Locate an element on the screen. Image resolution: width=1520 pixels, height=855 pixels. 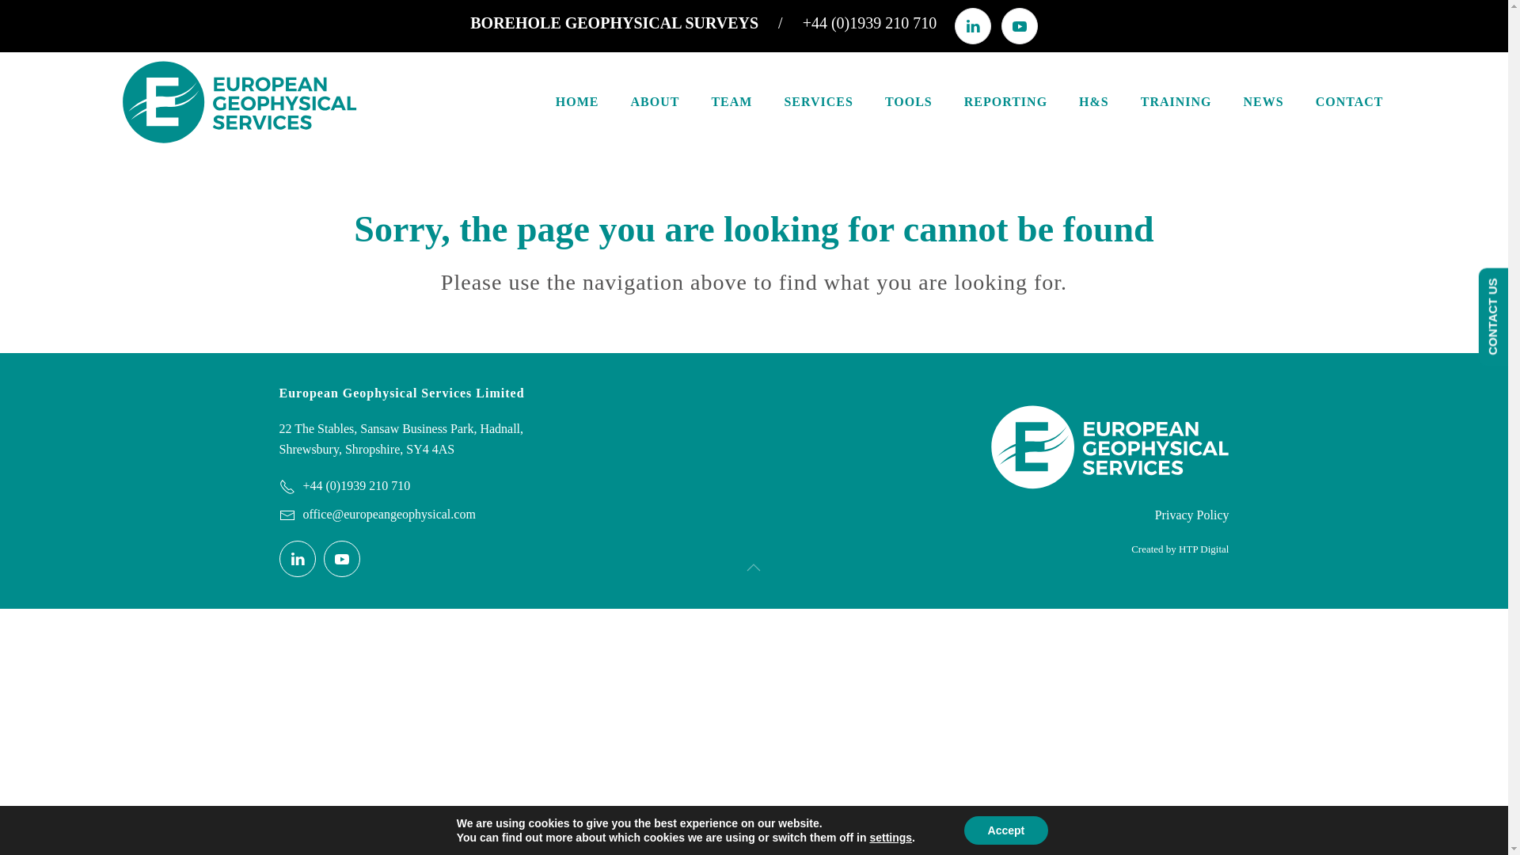
REPORTING is located at coordinates (1005, 101).